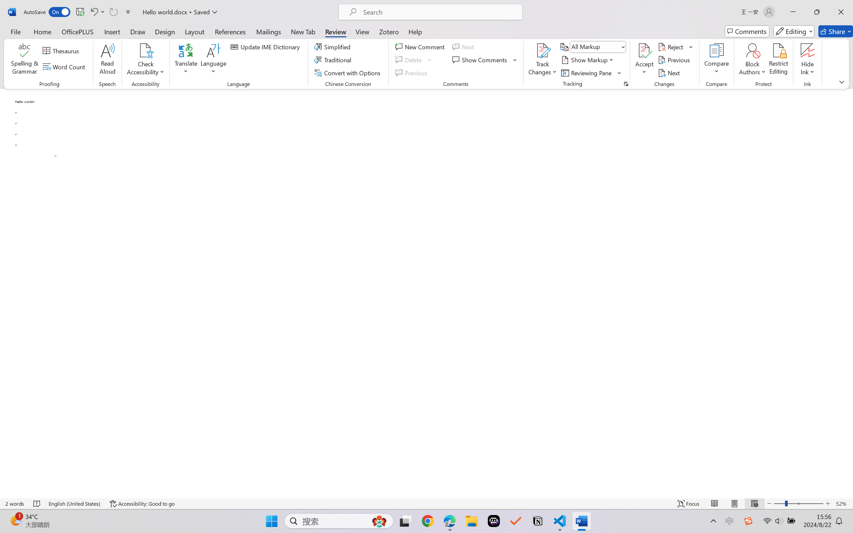 The width and height of the screenshot is (853, 533). What do you see at coordinates (334, 60) in the screenshot?
I see `Traditional` at bounding box center [334, 60].